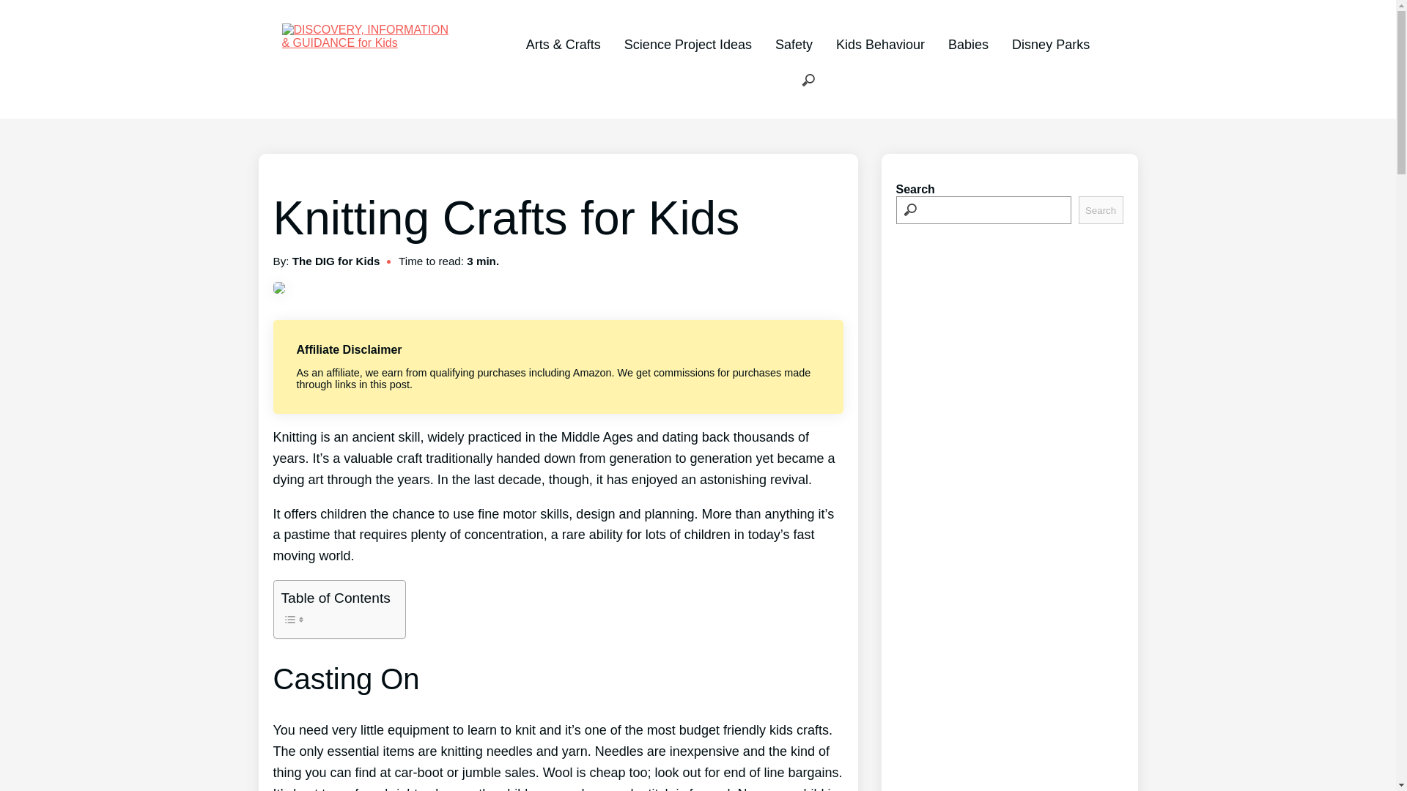  What do you see at coordinates (879, 44) in the screenshot?
I see `Kids Behaviour` at bounding box center [879, 44].